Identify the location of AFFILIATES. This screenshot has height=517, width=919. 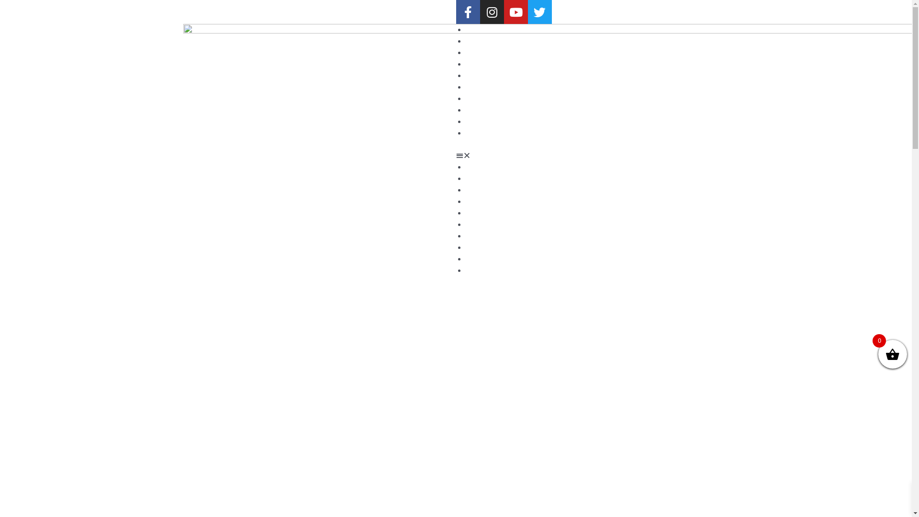
(484, 259).